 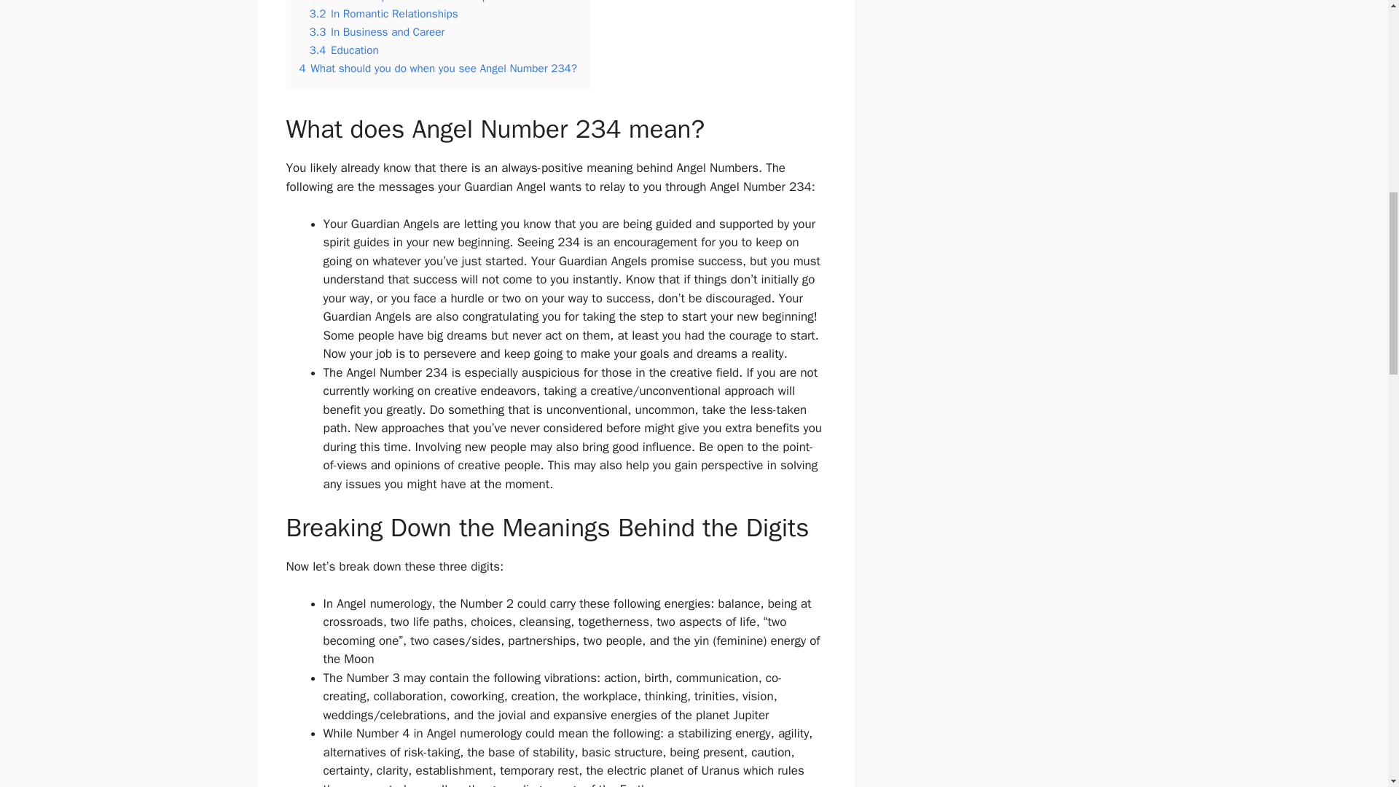 What do you see at coordinates (377, 32) in the screenshot?
I see `3.3 In Business and Career` at bounding box center [377, 32].